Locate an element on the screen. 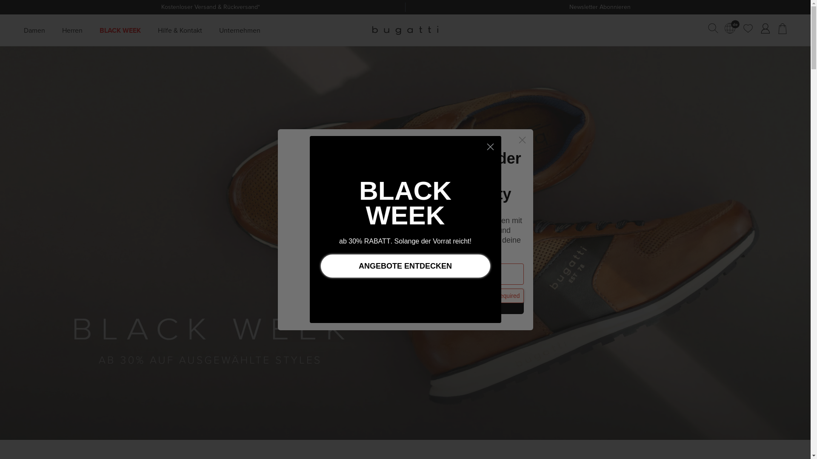 The image size is (817, 459). Close dialog 2 is located at coordinates (523, 140).